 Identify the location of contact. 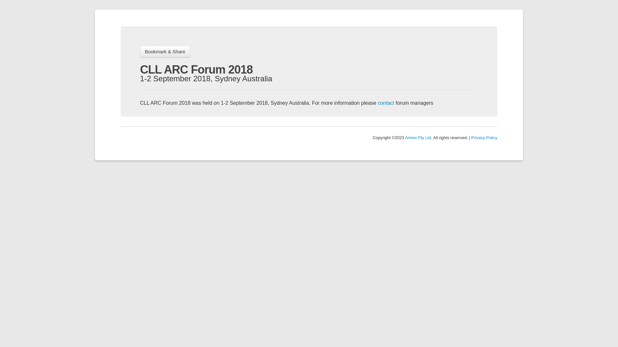
(386, 103).